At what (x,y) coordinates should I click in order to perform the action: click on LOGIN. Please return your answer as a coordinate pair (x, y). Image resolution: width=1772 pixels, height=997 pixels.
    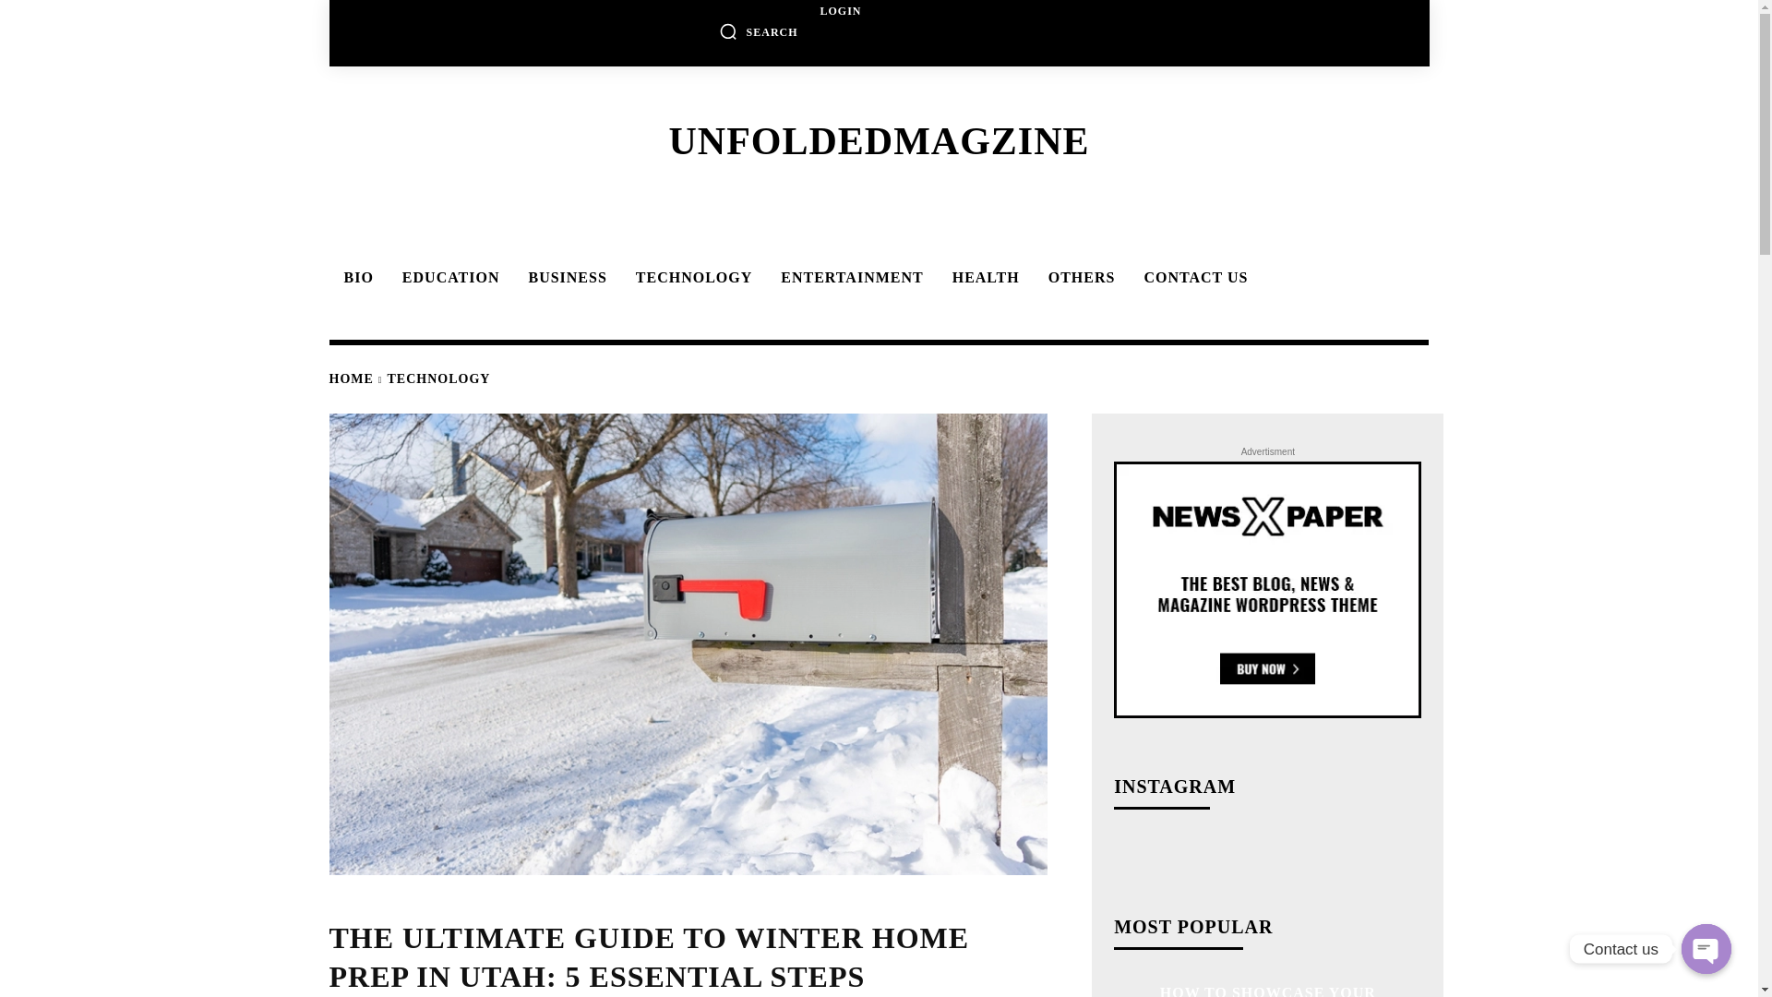
    Looking at the image, I should click on (840, 11).